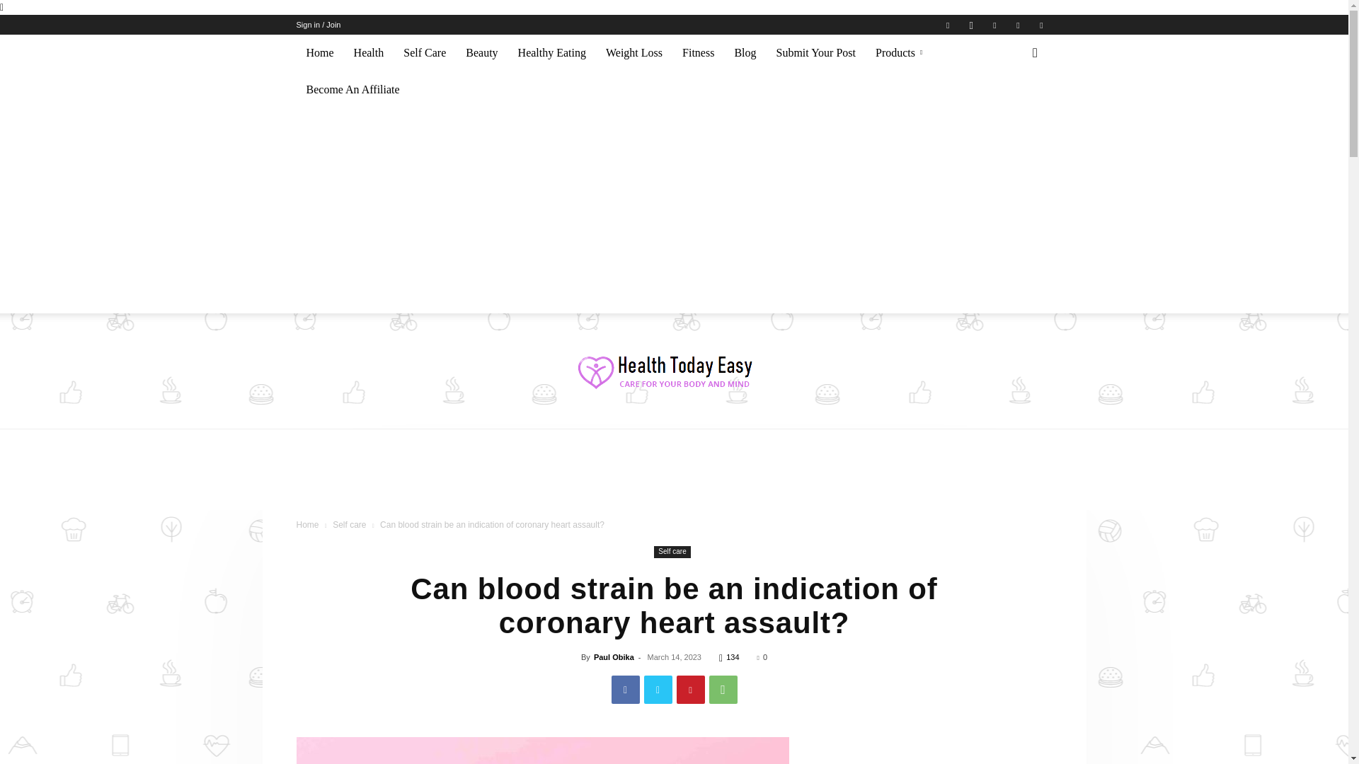 This screenshot has height=764, width=1359. Describe the element at coordinates (552, 52) in the screenshot. I see `Healthy Eating` at that location.